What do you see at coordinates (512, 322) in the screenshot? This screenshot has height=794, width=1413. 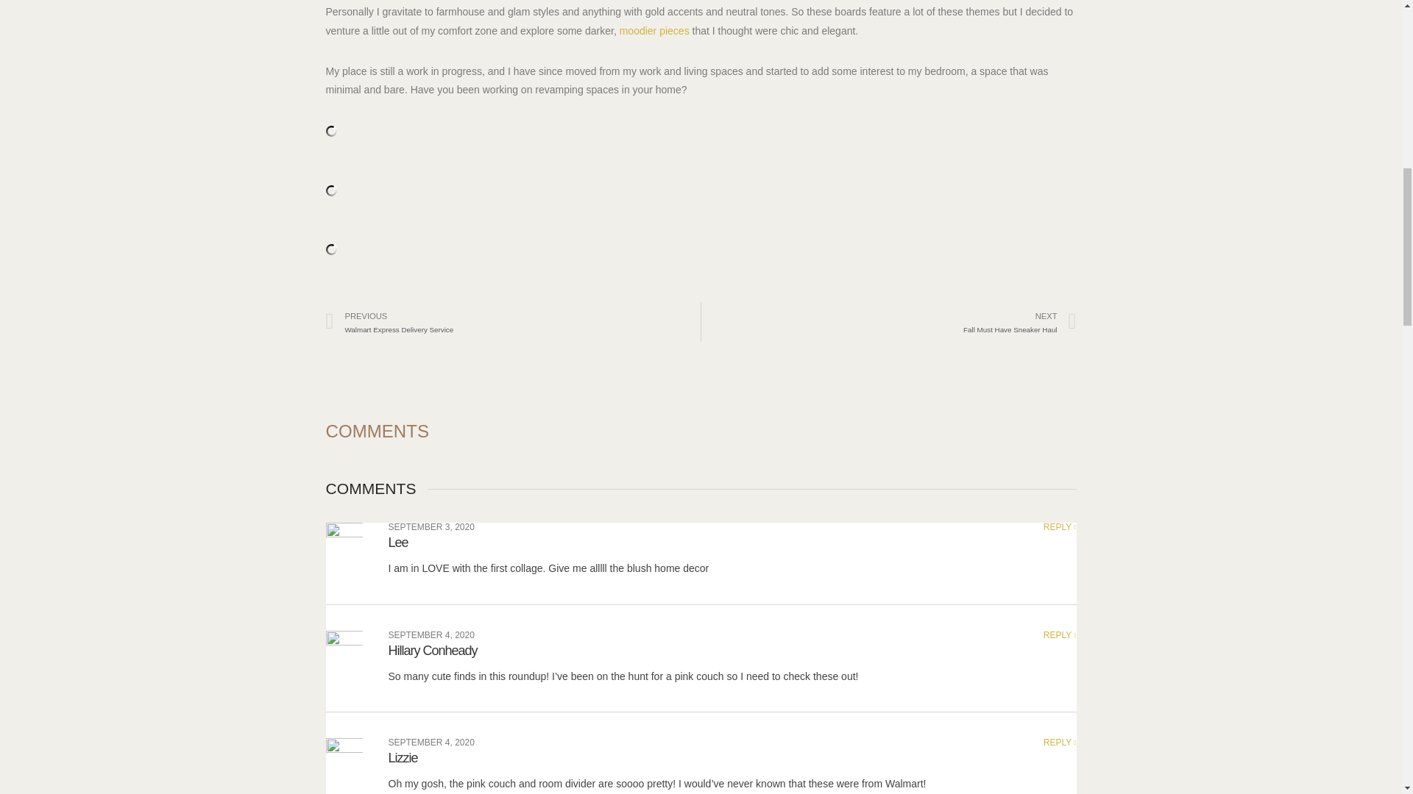 I see `SEPTEMBER 4, 2020` at bounding box center [512, 322].